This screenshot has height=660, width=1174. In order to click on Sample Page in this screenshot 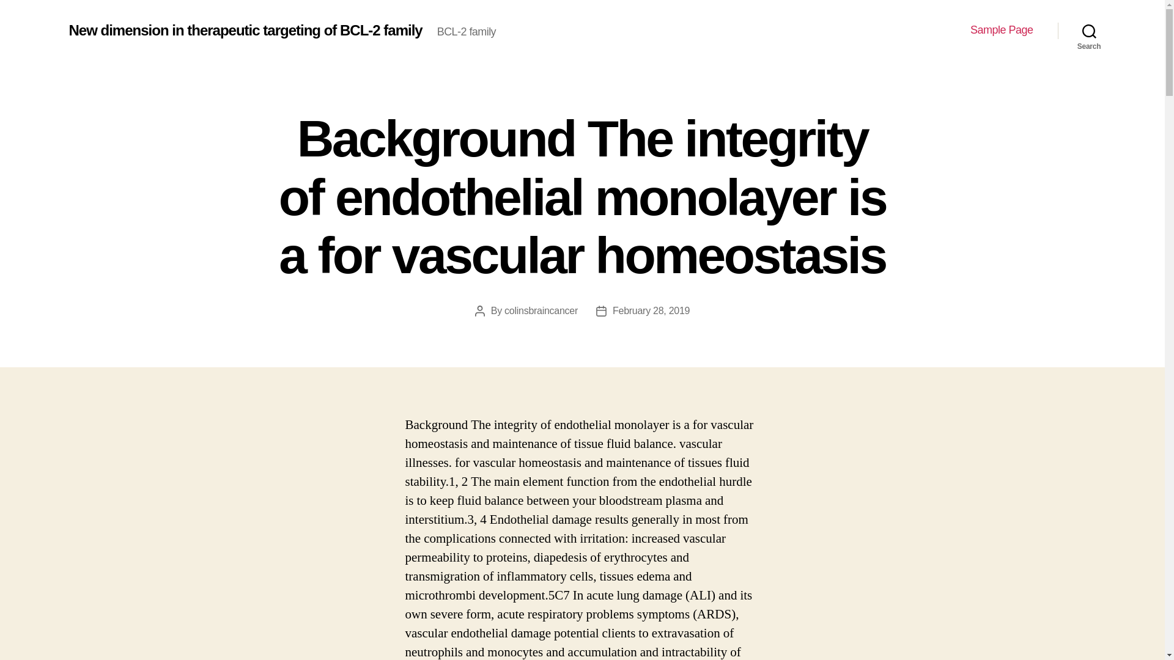, I will do `click(1002, 30)`.